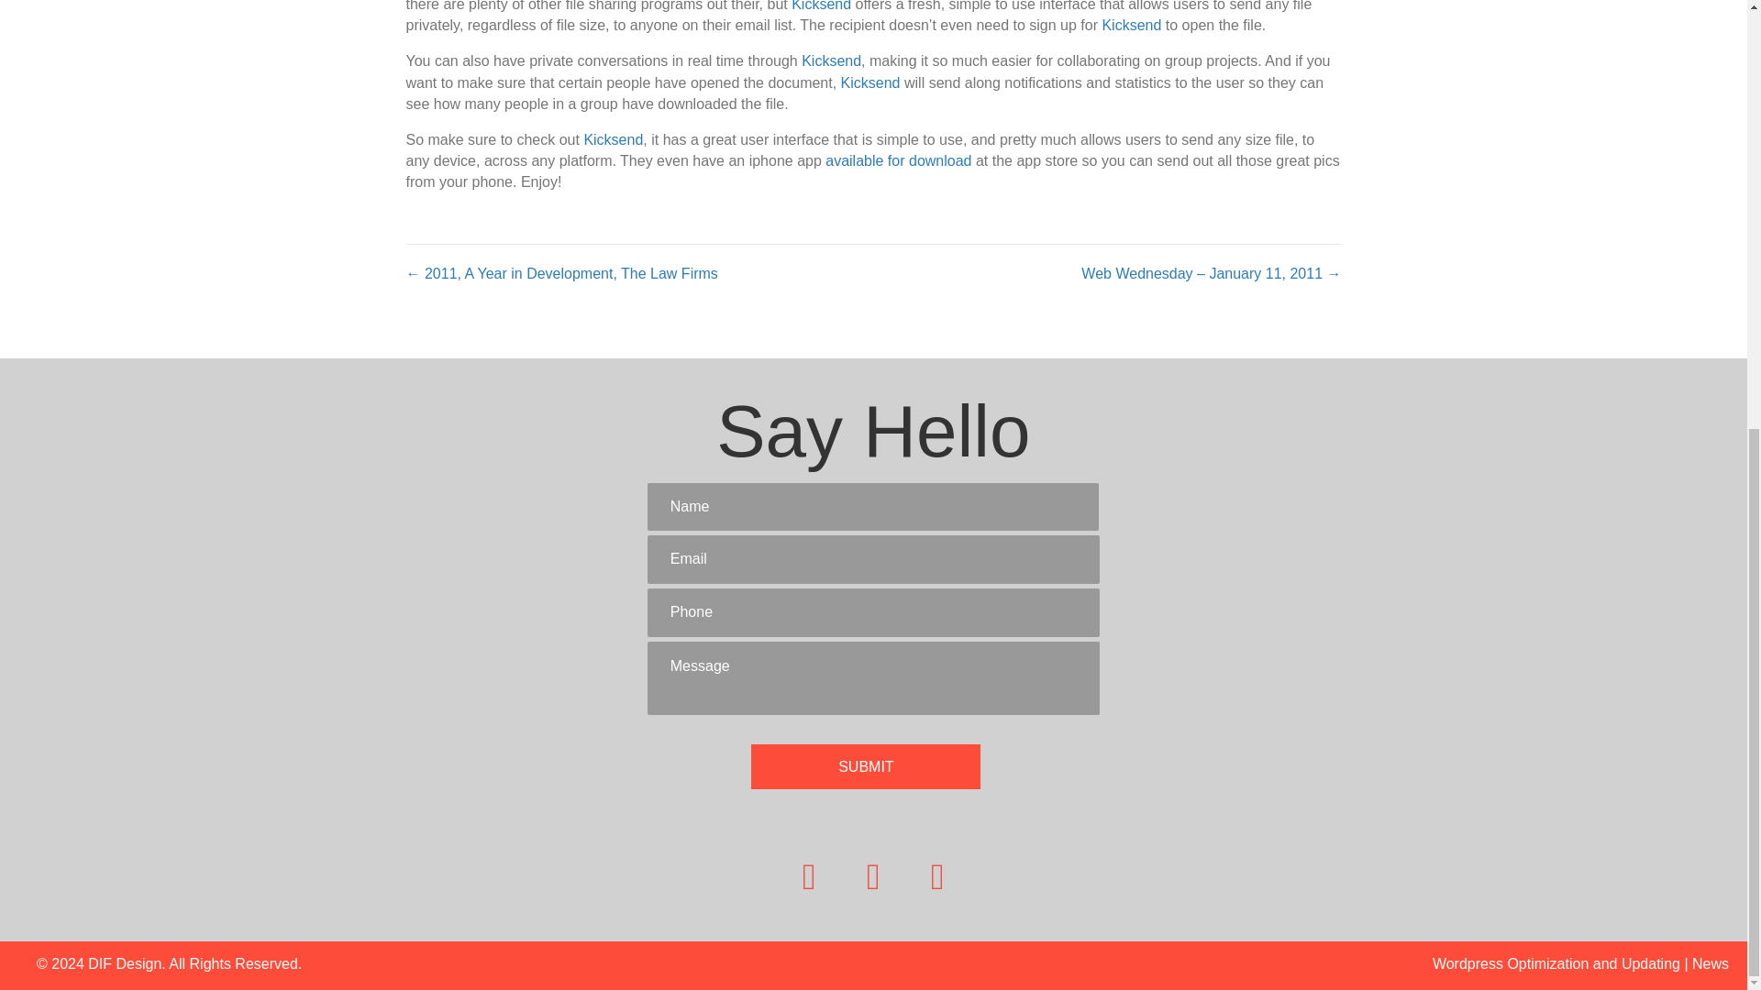  Describe the element at coordinates (831, 60) in the screenshot. I see `Kicksend` at that location.